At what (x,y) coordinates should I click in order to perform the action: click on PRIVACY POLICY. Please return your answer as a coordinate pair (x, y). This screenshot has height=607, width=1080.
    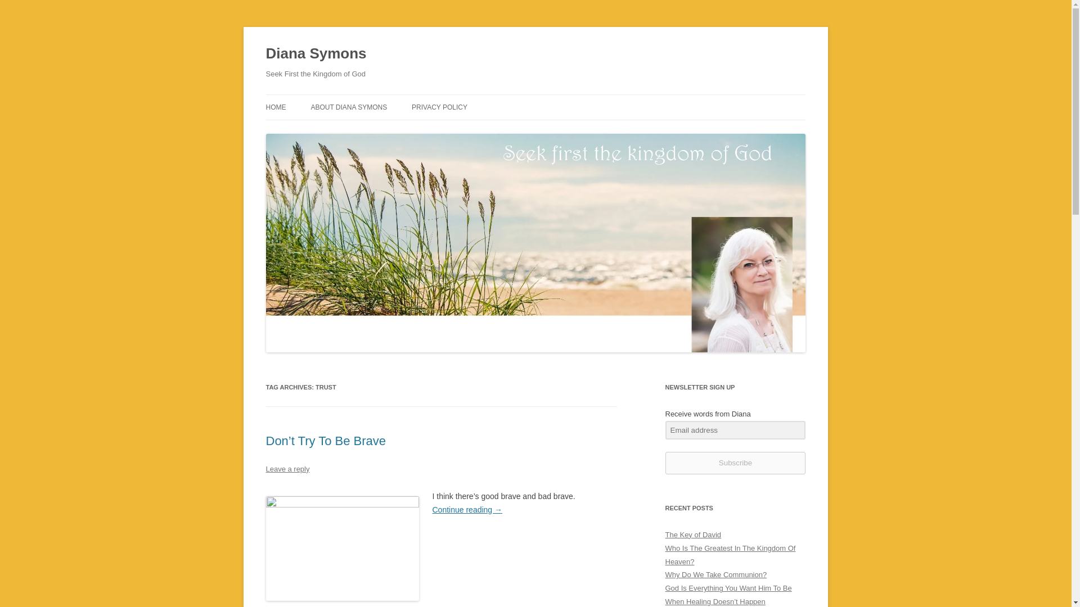
    Looking at the image, I should click on (439, 107).